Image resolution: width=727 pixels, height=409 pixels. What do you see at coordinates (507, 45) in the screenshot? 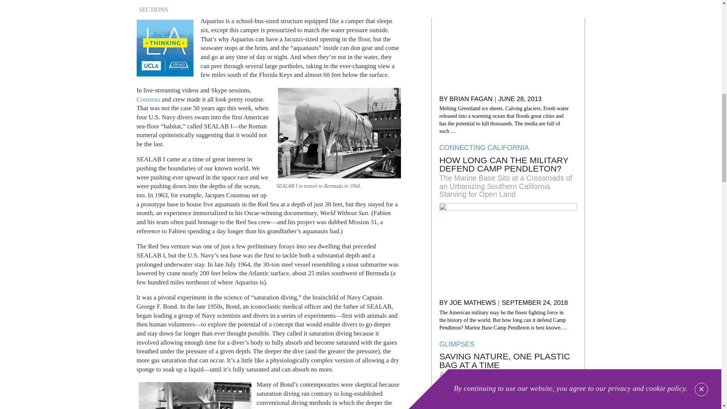
I see `The Ocean Vs. California` at bounding box center [507, 45].